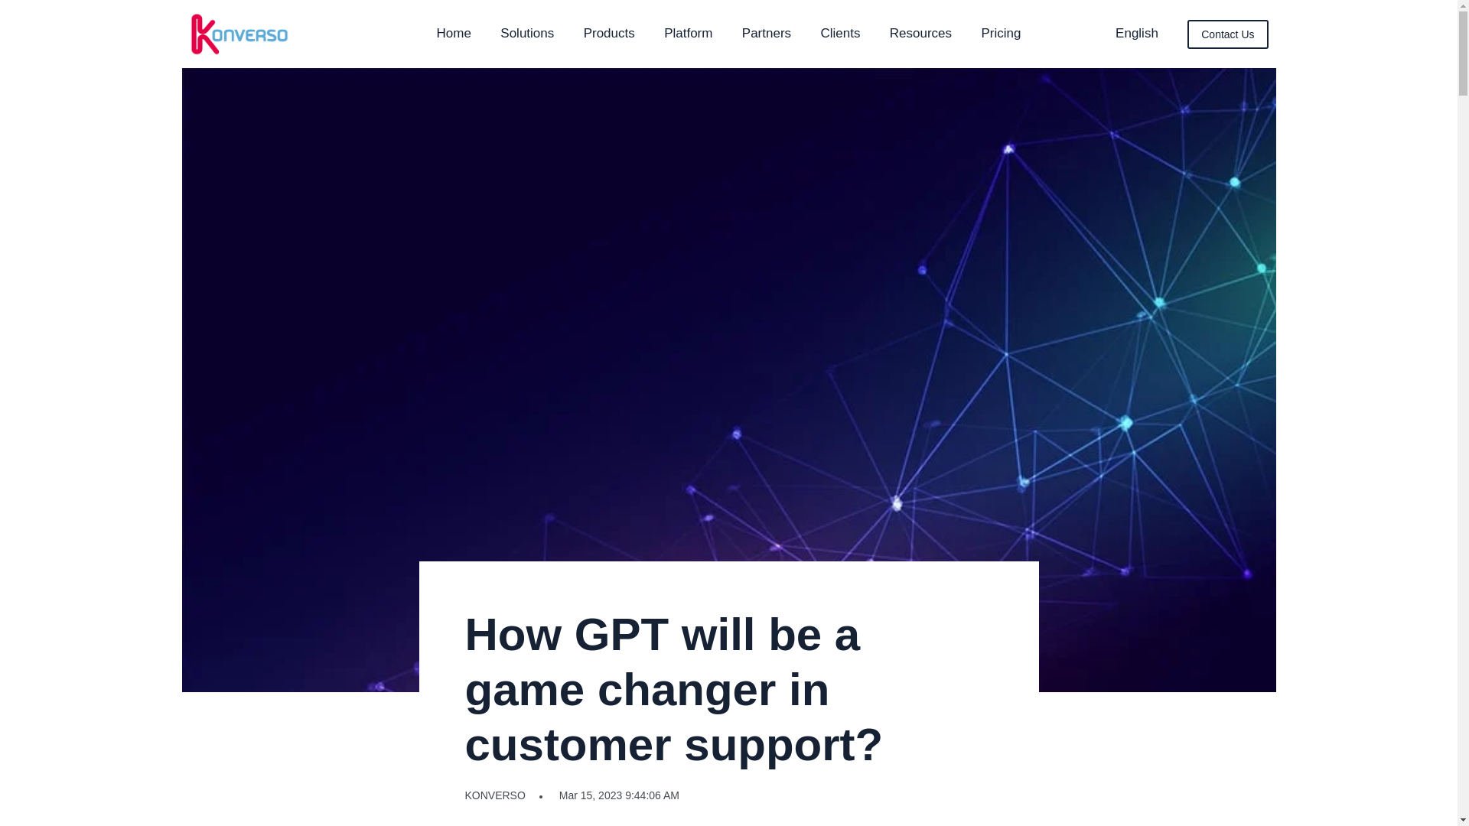  What do you see at coordinates (921, 34) in the screenshot?
I see `Resources` at bounding box center [921, 34].